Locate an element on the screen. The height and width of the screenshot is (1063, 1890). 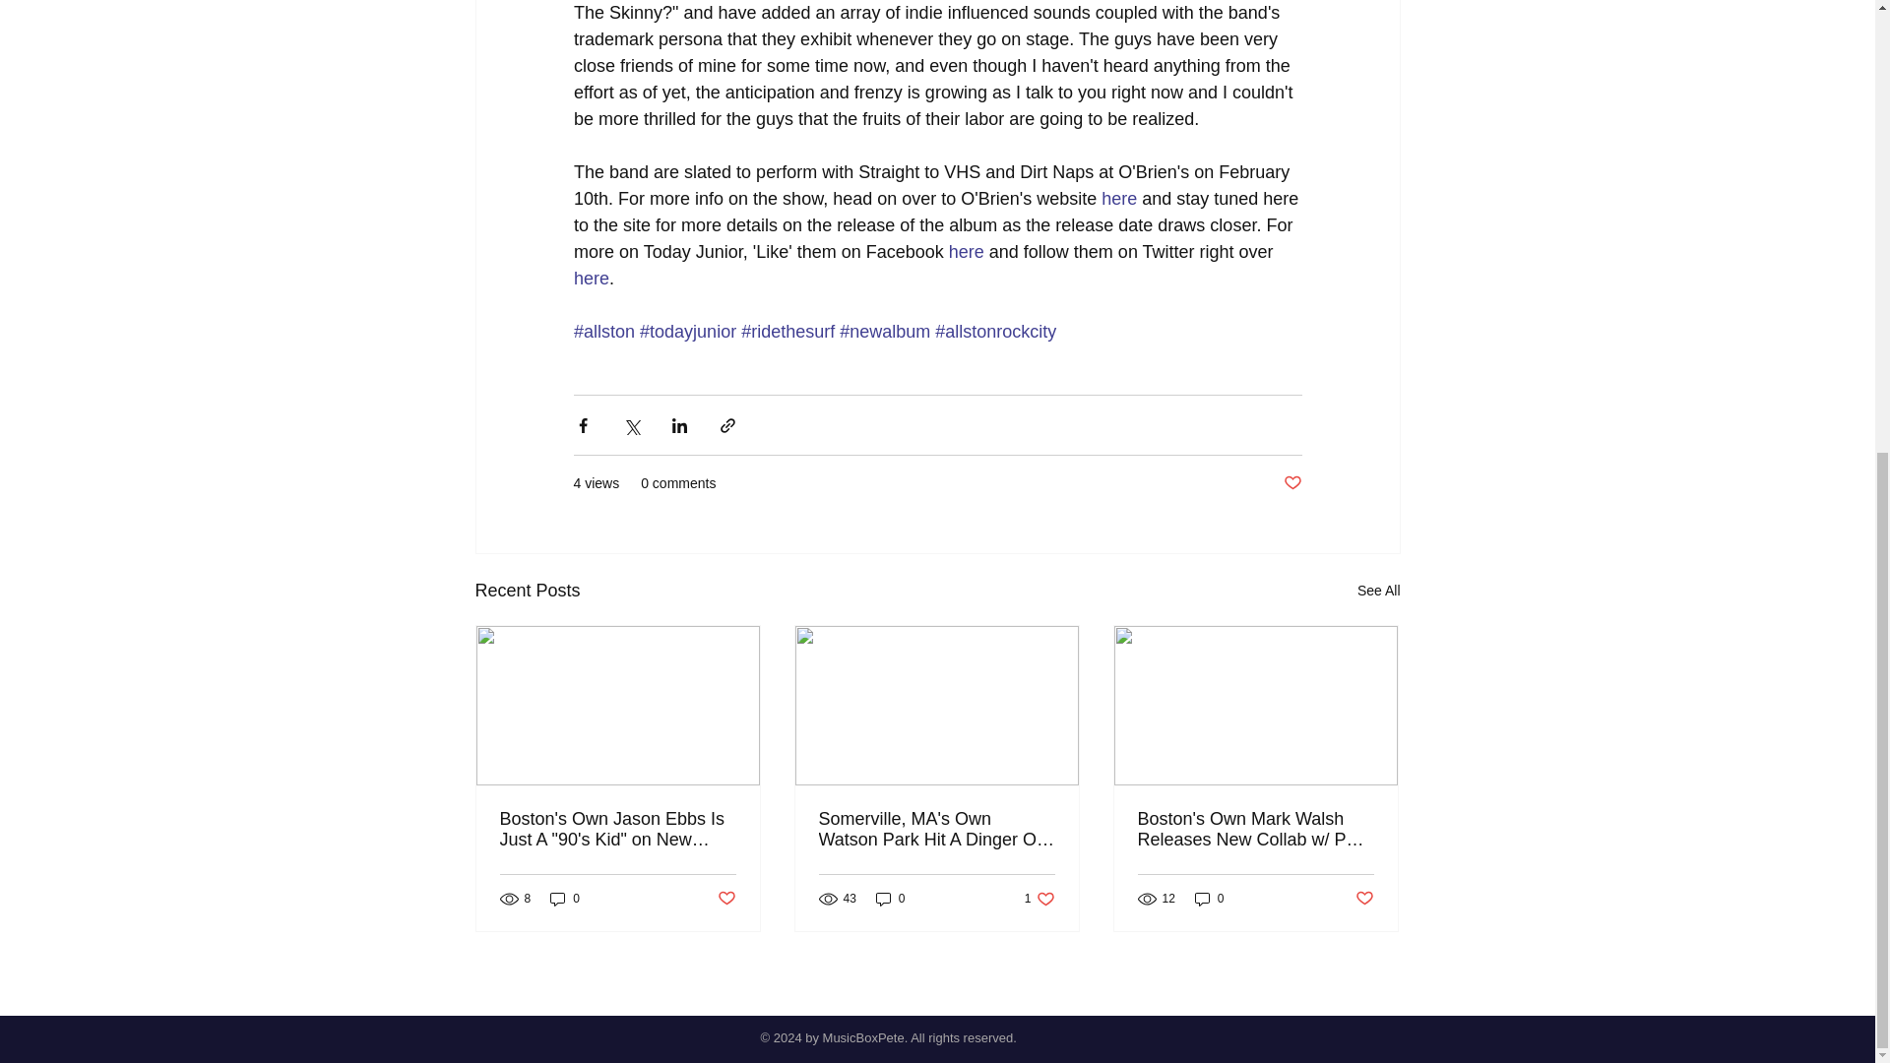
here is located at coordinates (591, 278).